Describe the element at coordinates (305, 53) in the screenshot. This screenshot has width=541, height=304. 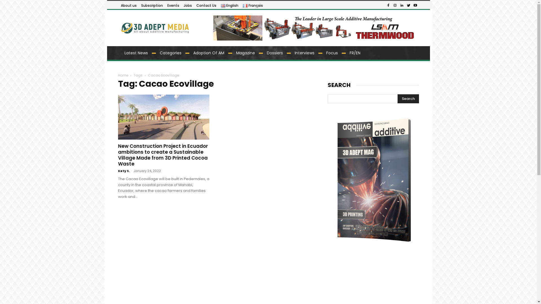
I see `Interviews` at that location.